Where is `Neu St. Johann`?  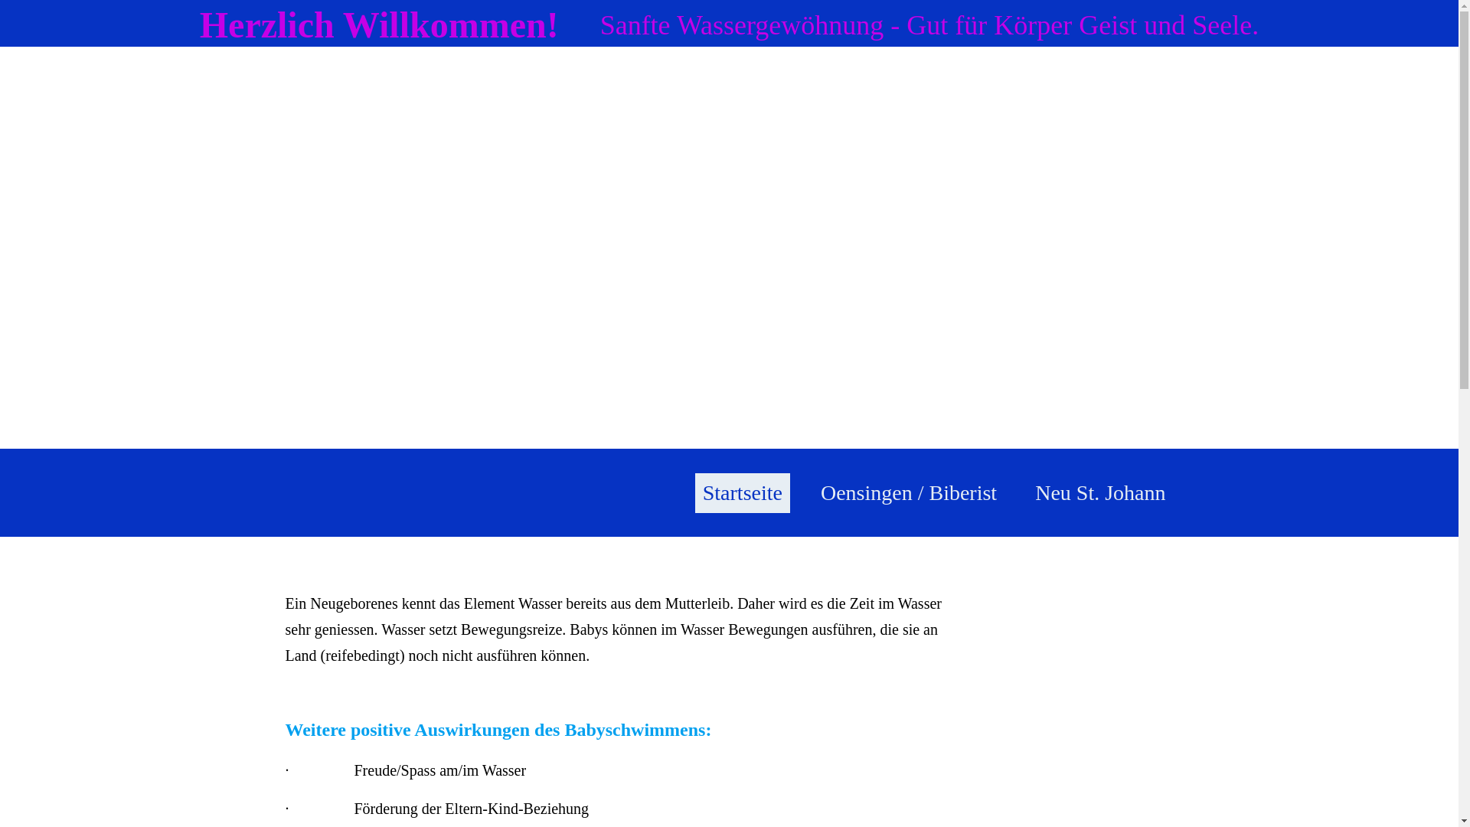
Neu St. Johann is located at coordinates (1100, 493).